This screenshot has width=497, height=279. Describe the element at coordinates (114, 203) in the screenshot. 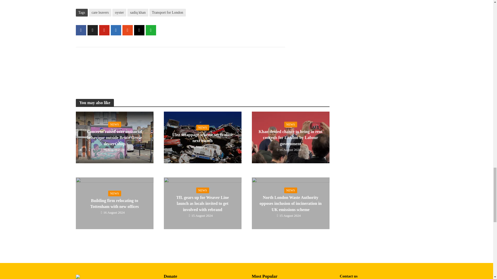

I see `Building firm relocating to Tottenham with new offices` at that location.